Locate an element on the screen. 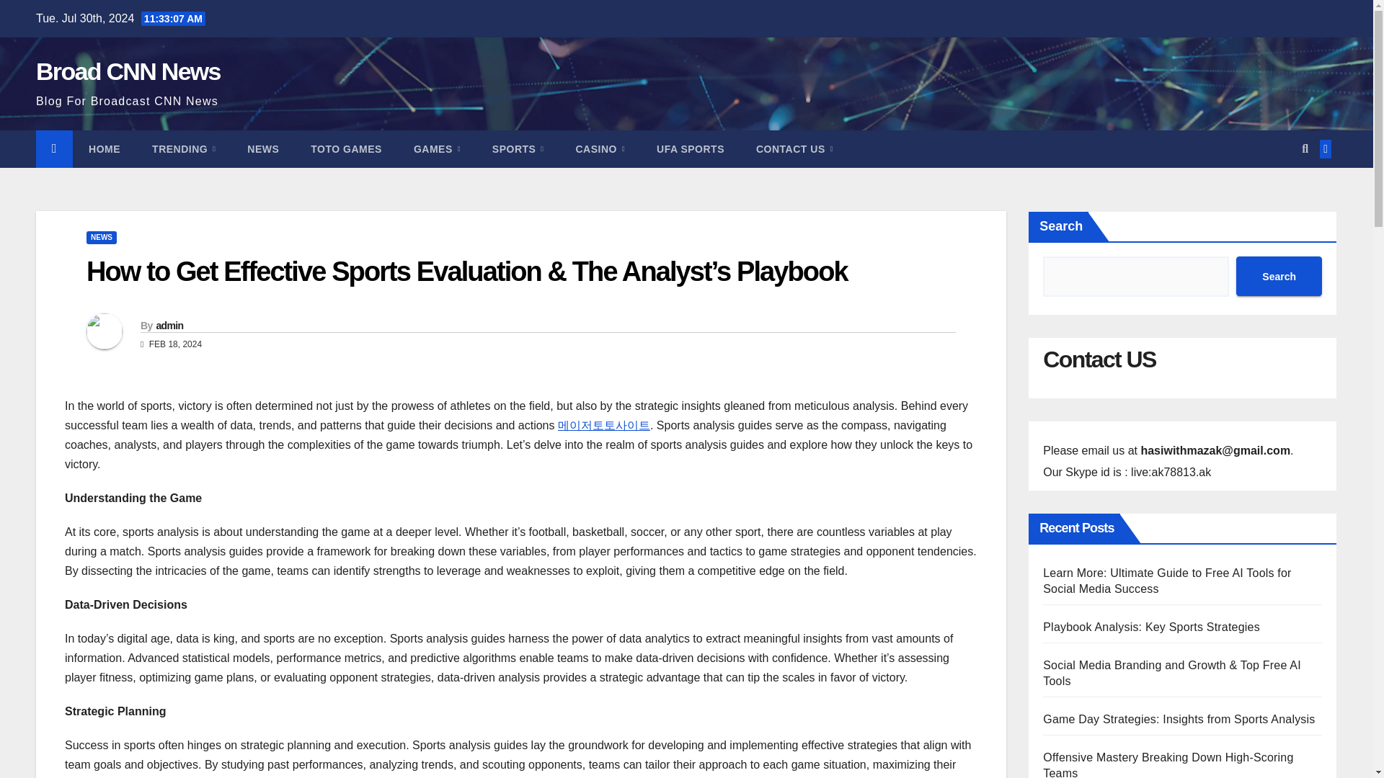  TOTO GAMES is located at coordinates (346, 149).